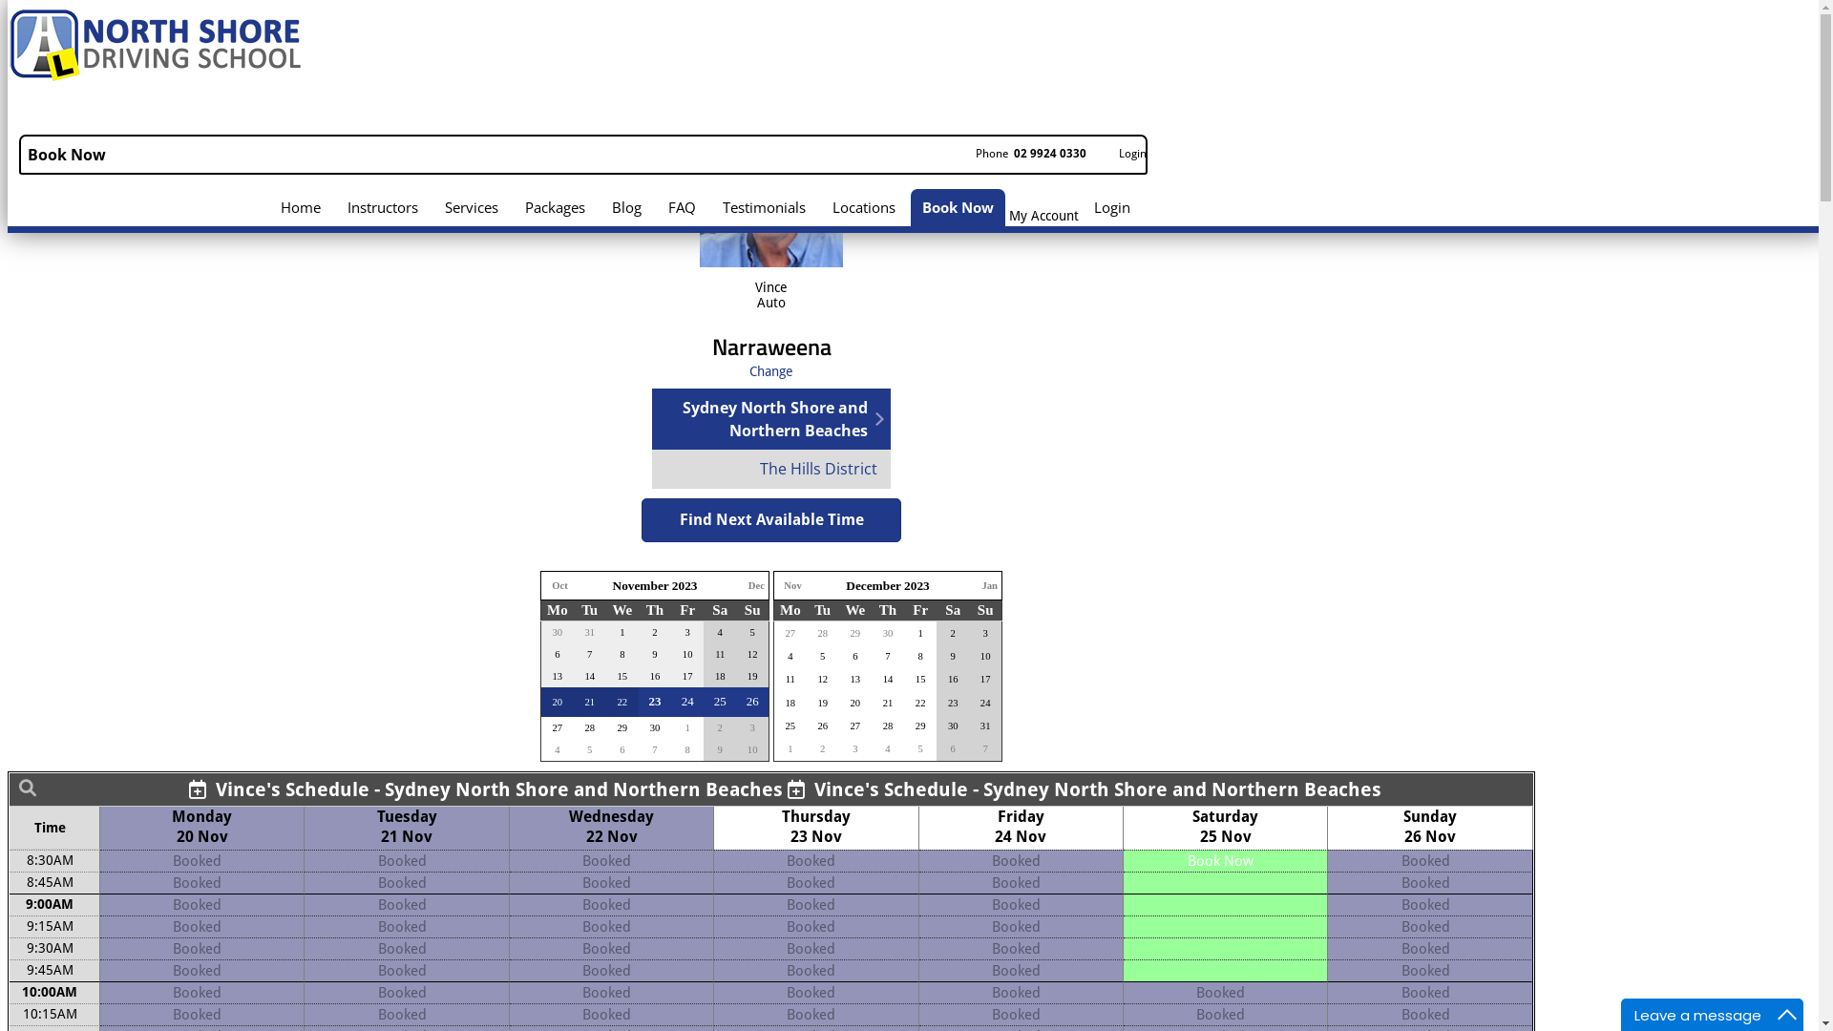 This screenshot has width=1833, height=1031. What do you see at coordinates (301, 208) in the screenshot?
I see `Home` at bounding box center [301, 208].